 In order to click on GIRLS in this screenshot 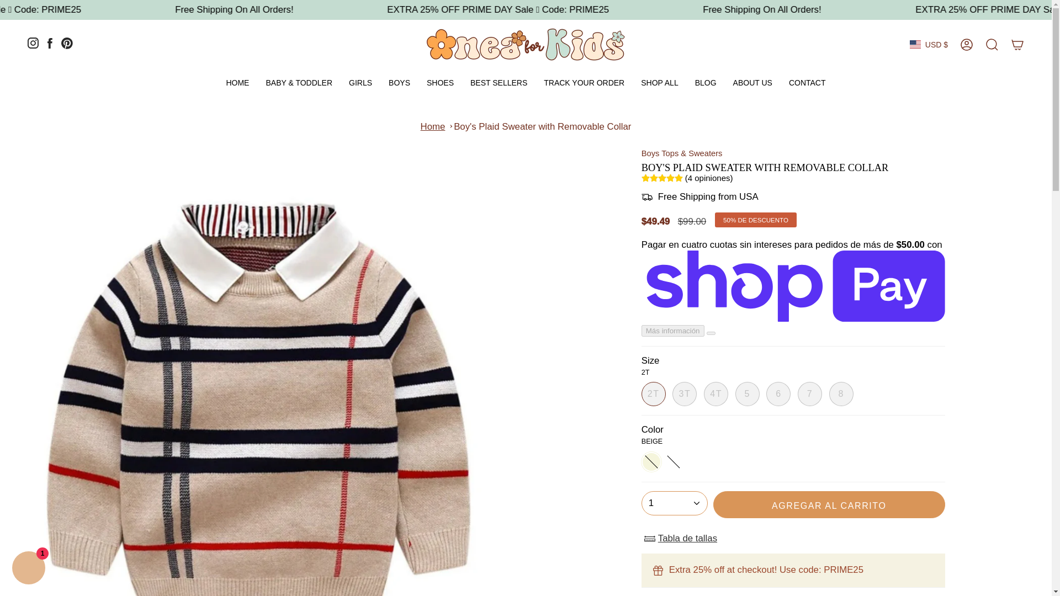, I will do `click(360, 83)`.